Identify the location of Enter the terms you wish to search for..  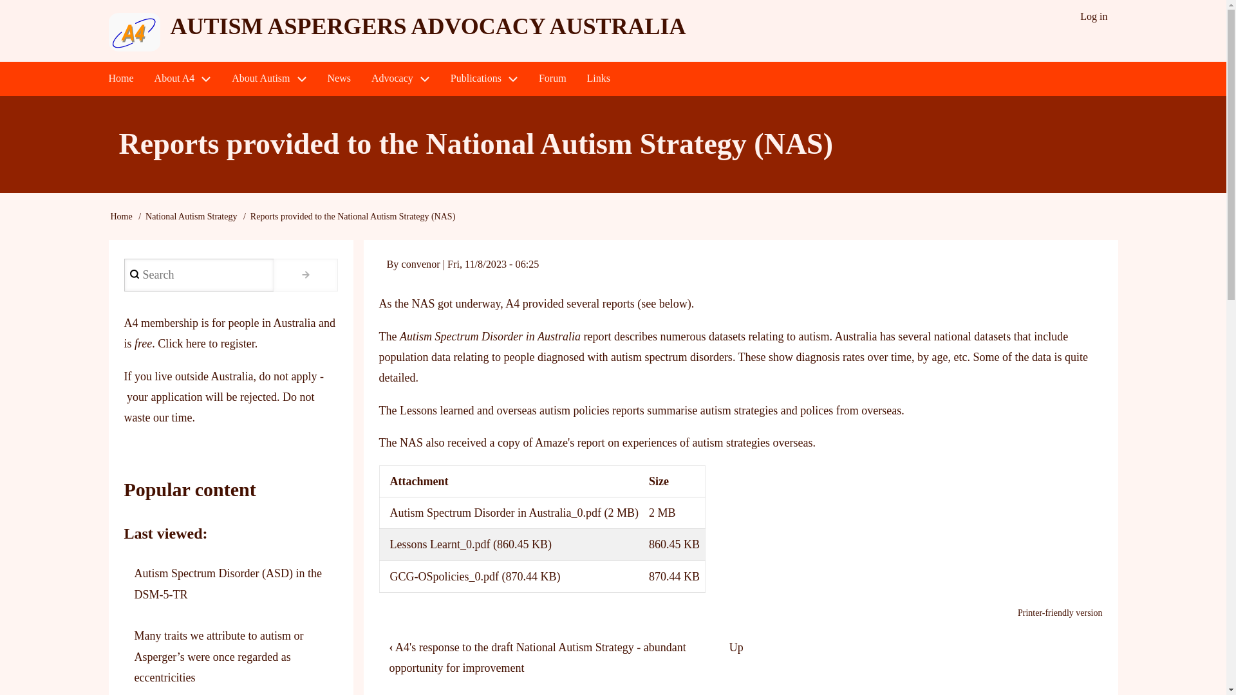
(198, 274).